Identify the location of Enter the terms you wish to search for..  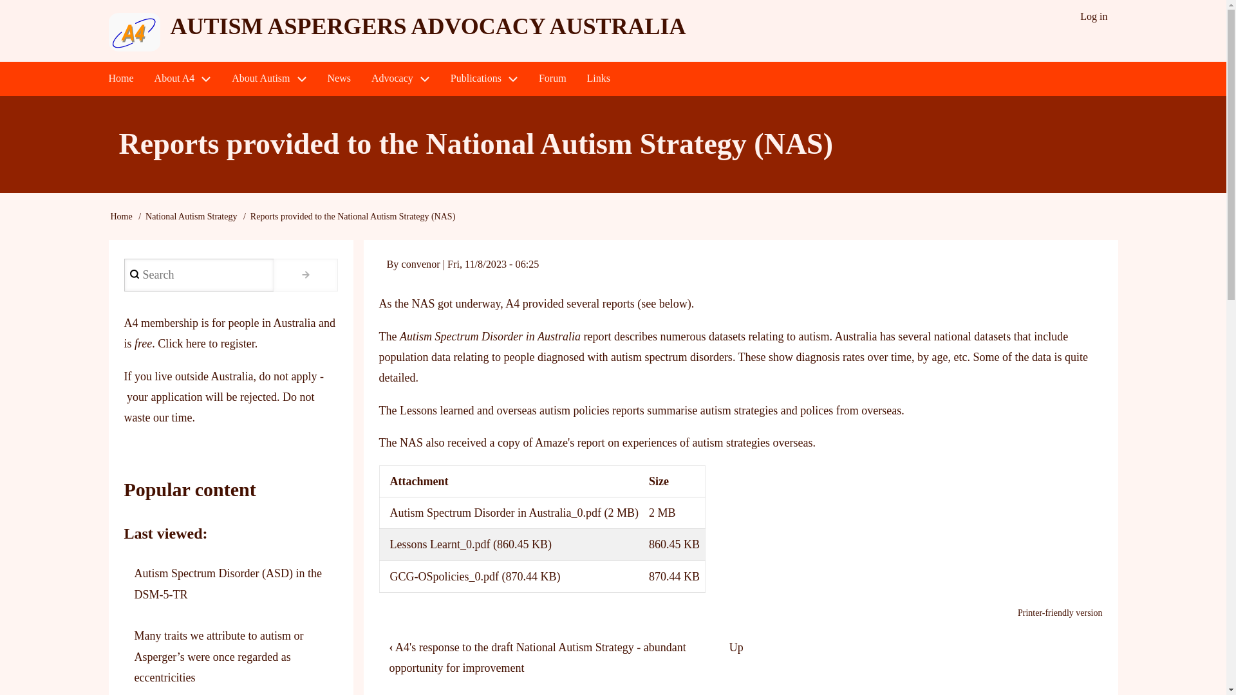
(198, 274).